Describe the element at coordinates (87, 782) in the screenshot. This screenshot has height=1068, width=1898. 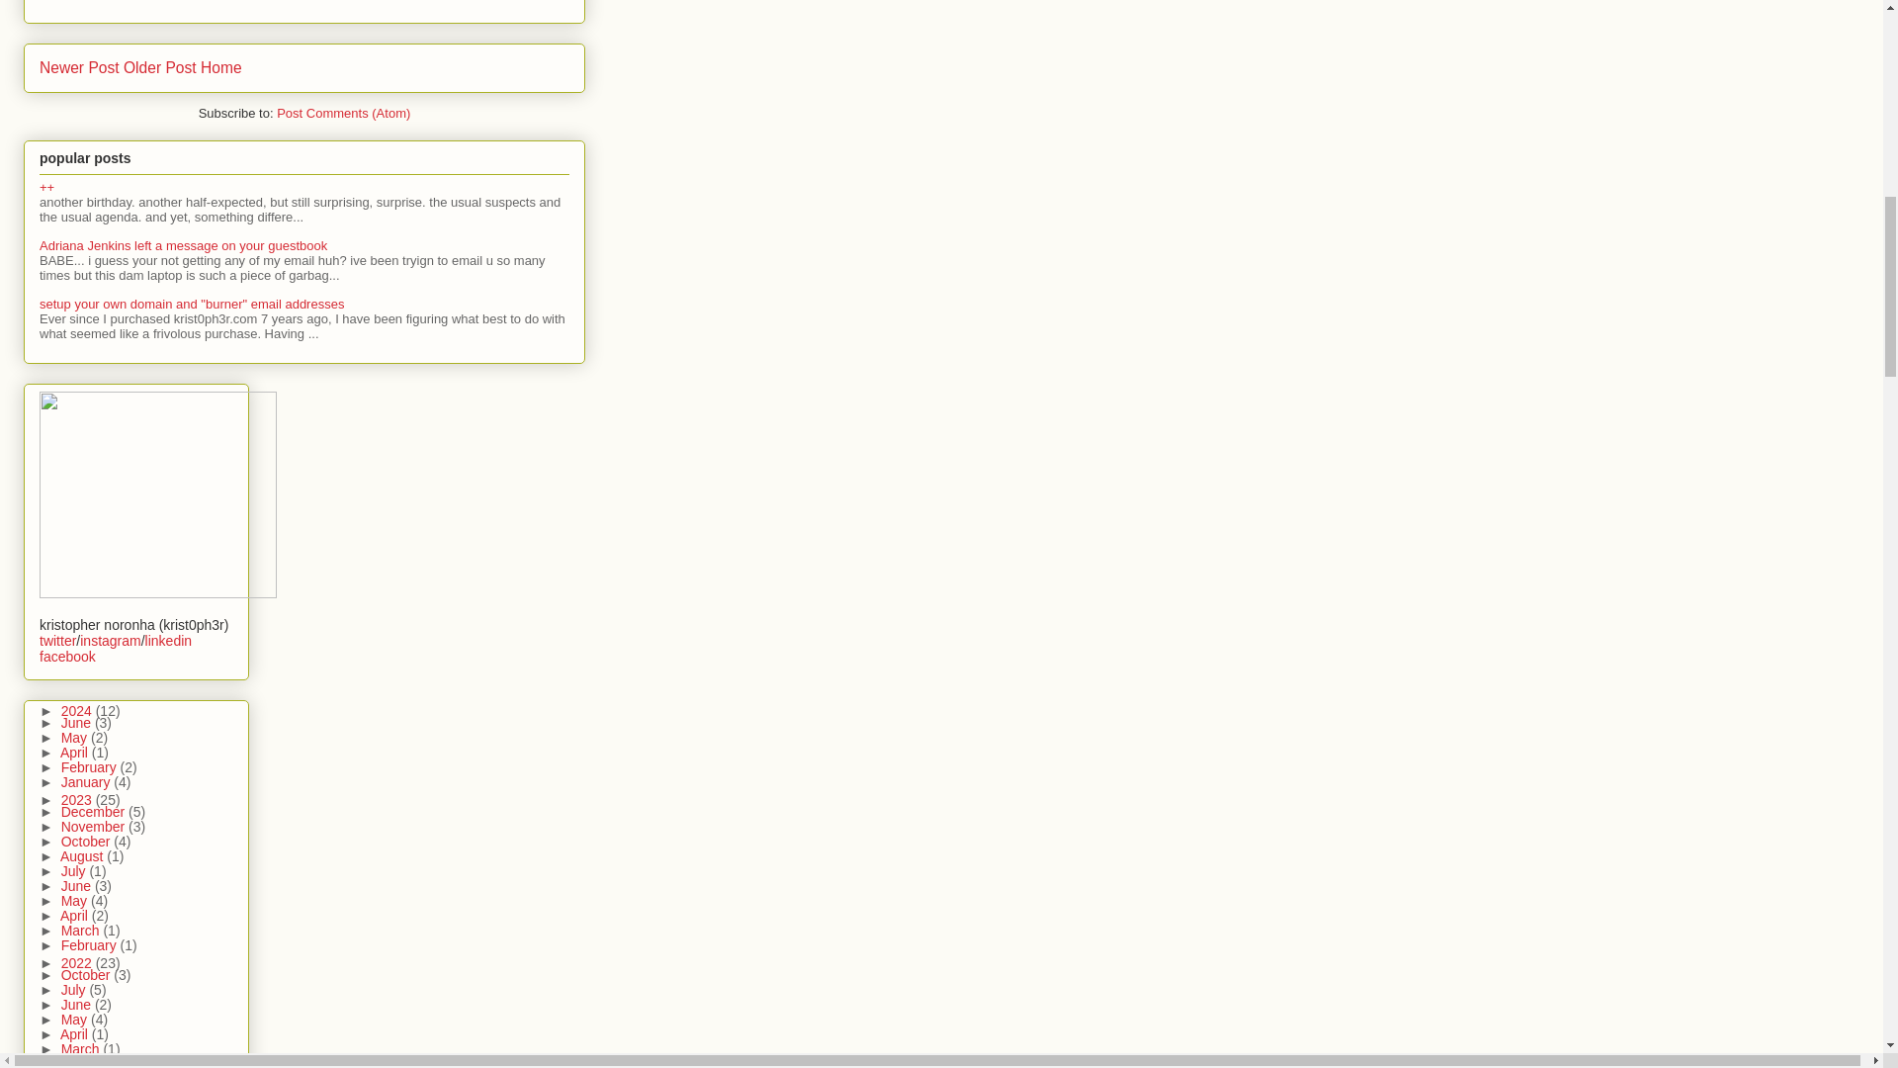
I see `January` at that location.